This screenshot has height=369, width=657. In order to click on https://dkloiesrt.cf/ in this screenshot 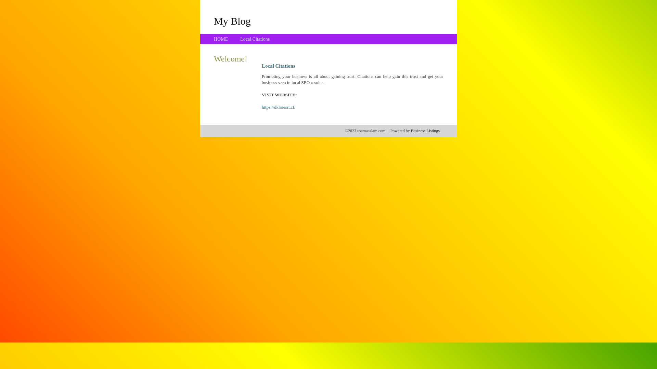, I will do `click(279, 107)`.